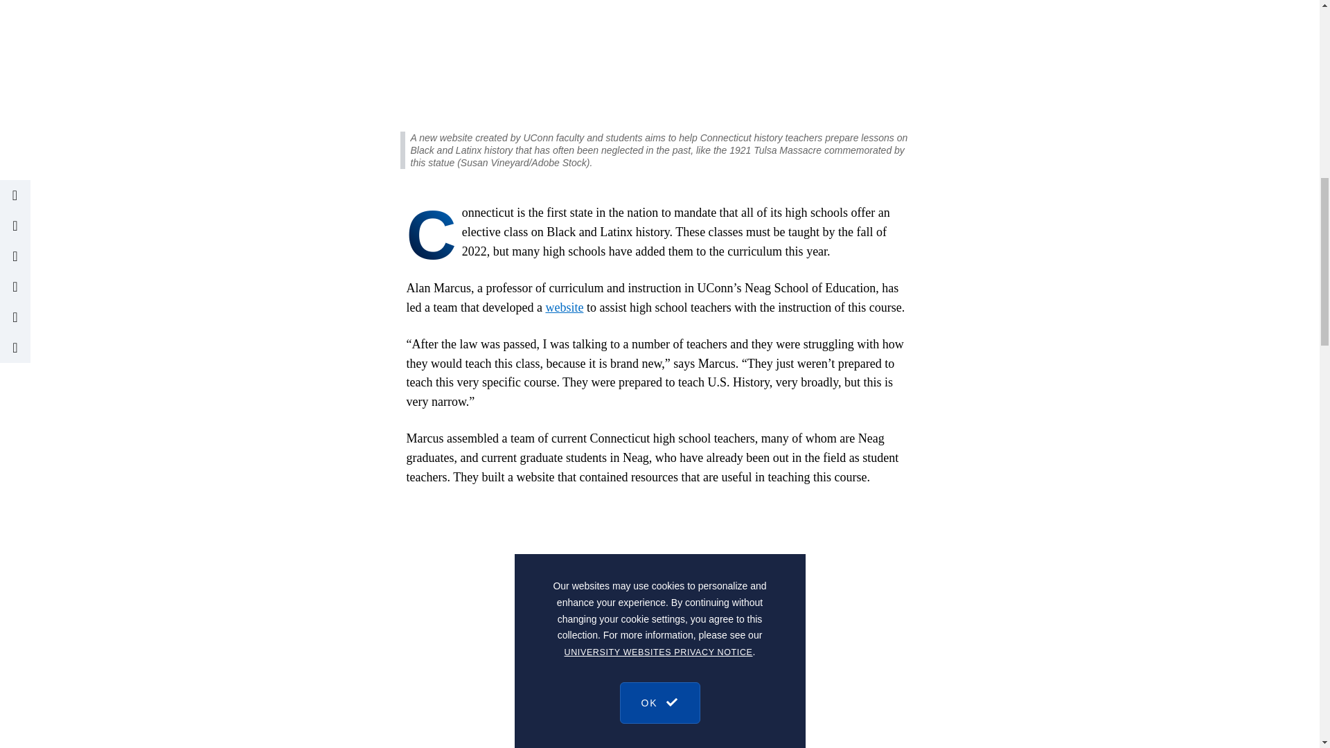 Image resolution: width=1330 pixels, height=748 pixels. I want to click on YouTube video player, so click(659, 614).